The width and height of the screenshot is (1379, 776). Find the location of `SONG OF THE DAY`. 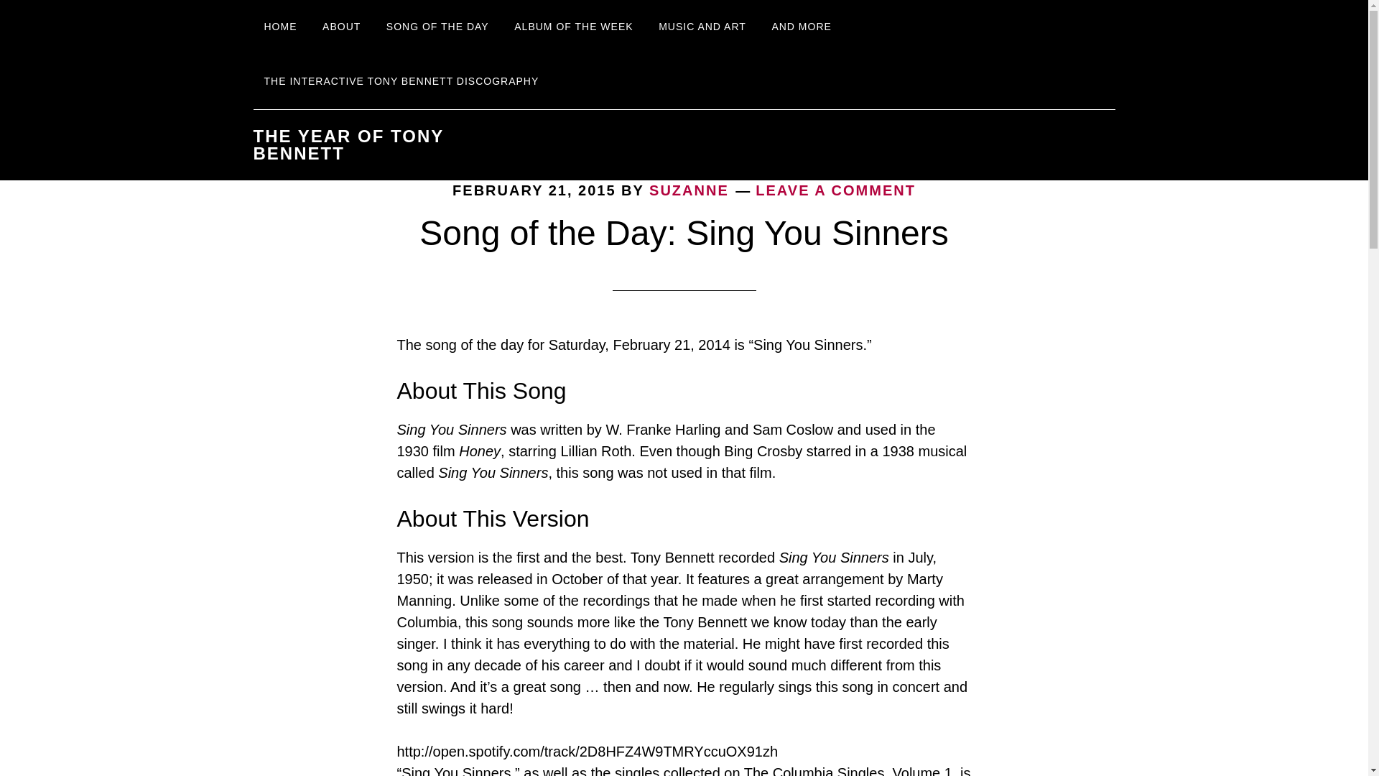

SONG OF THE DAY is located at coordinates (437, 27).